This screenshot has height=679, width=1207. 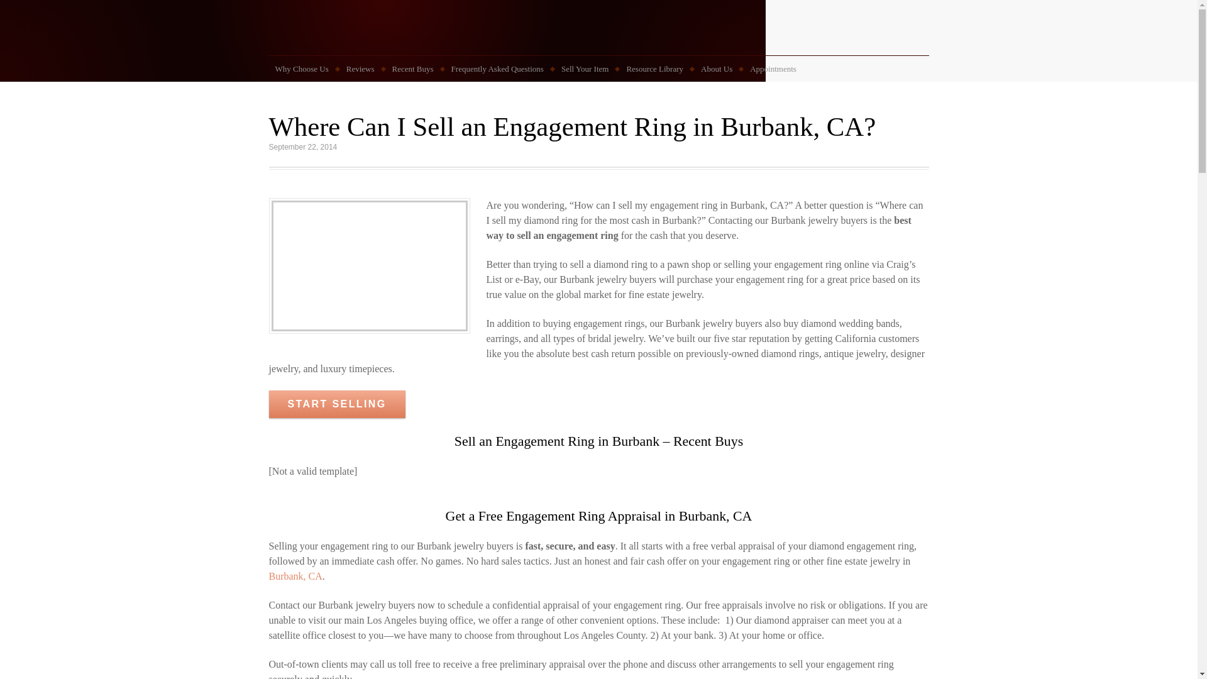 I want to click on Burbank, CA, so click(x=295, y=576).